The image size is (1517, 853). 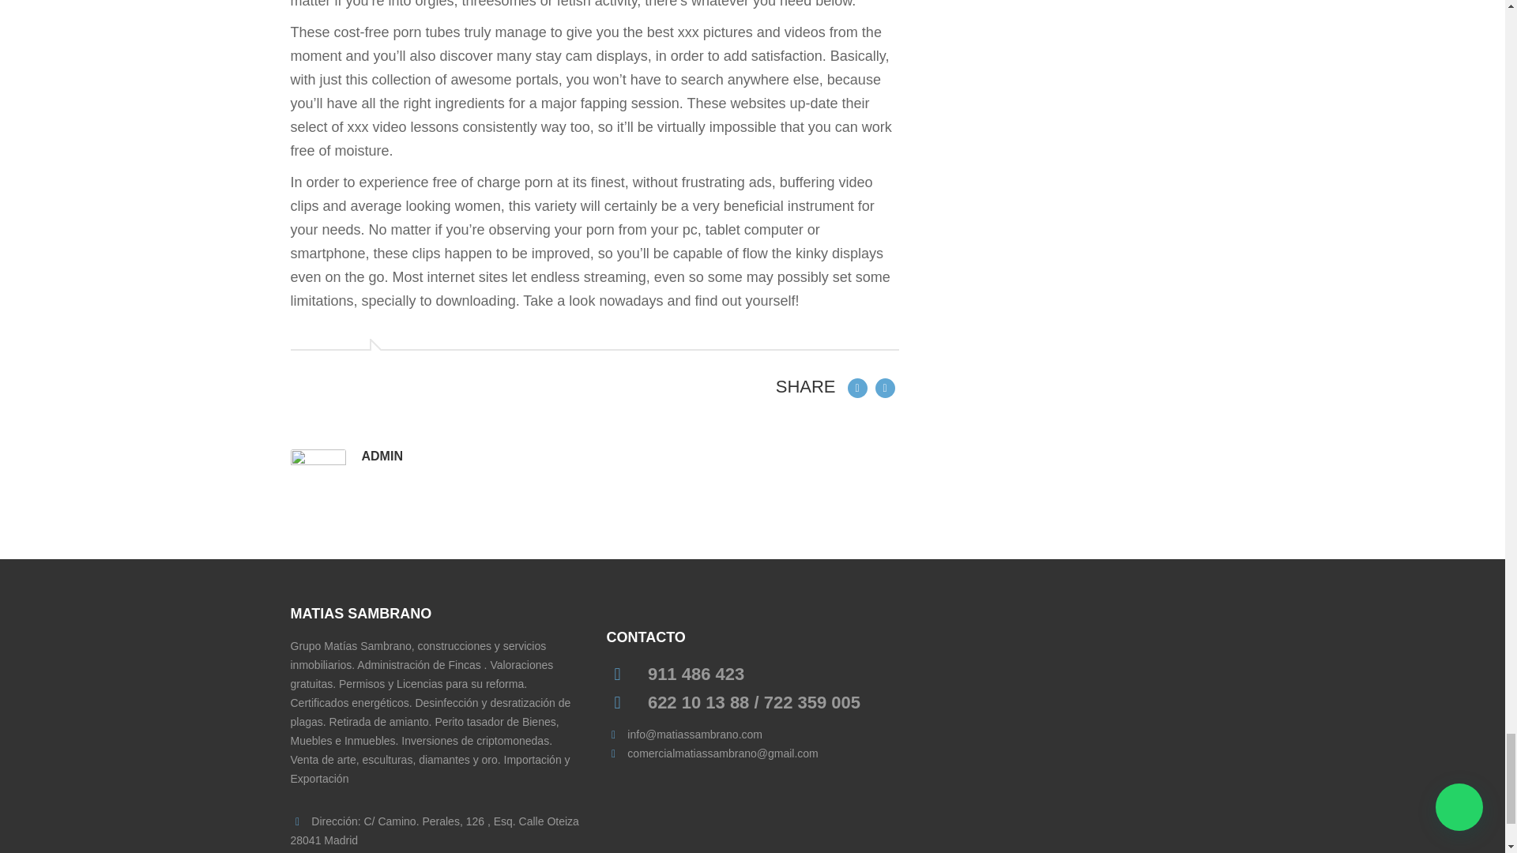 I want to click on Tweet this!, so click(x=884, y=386).